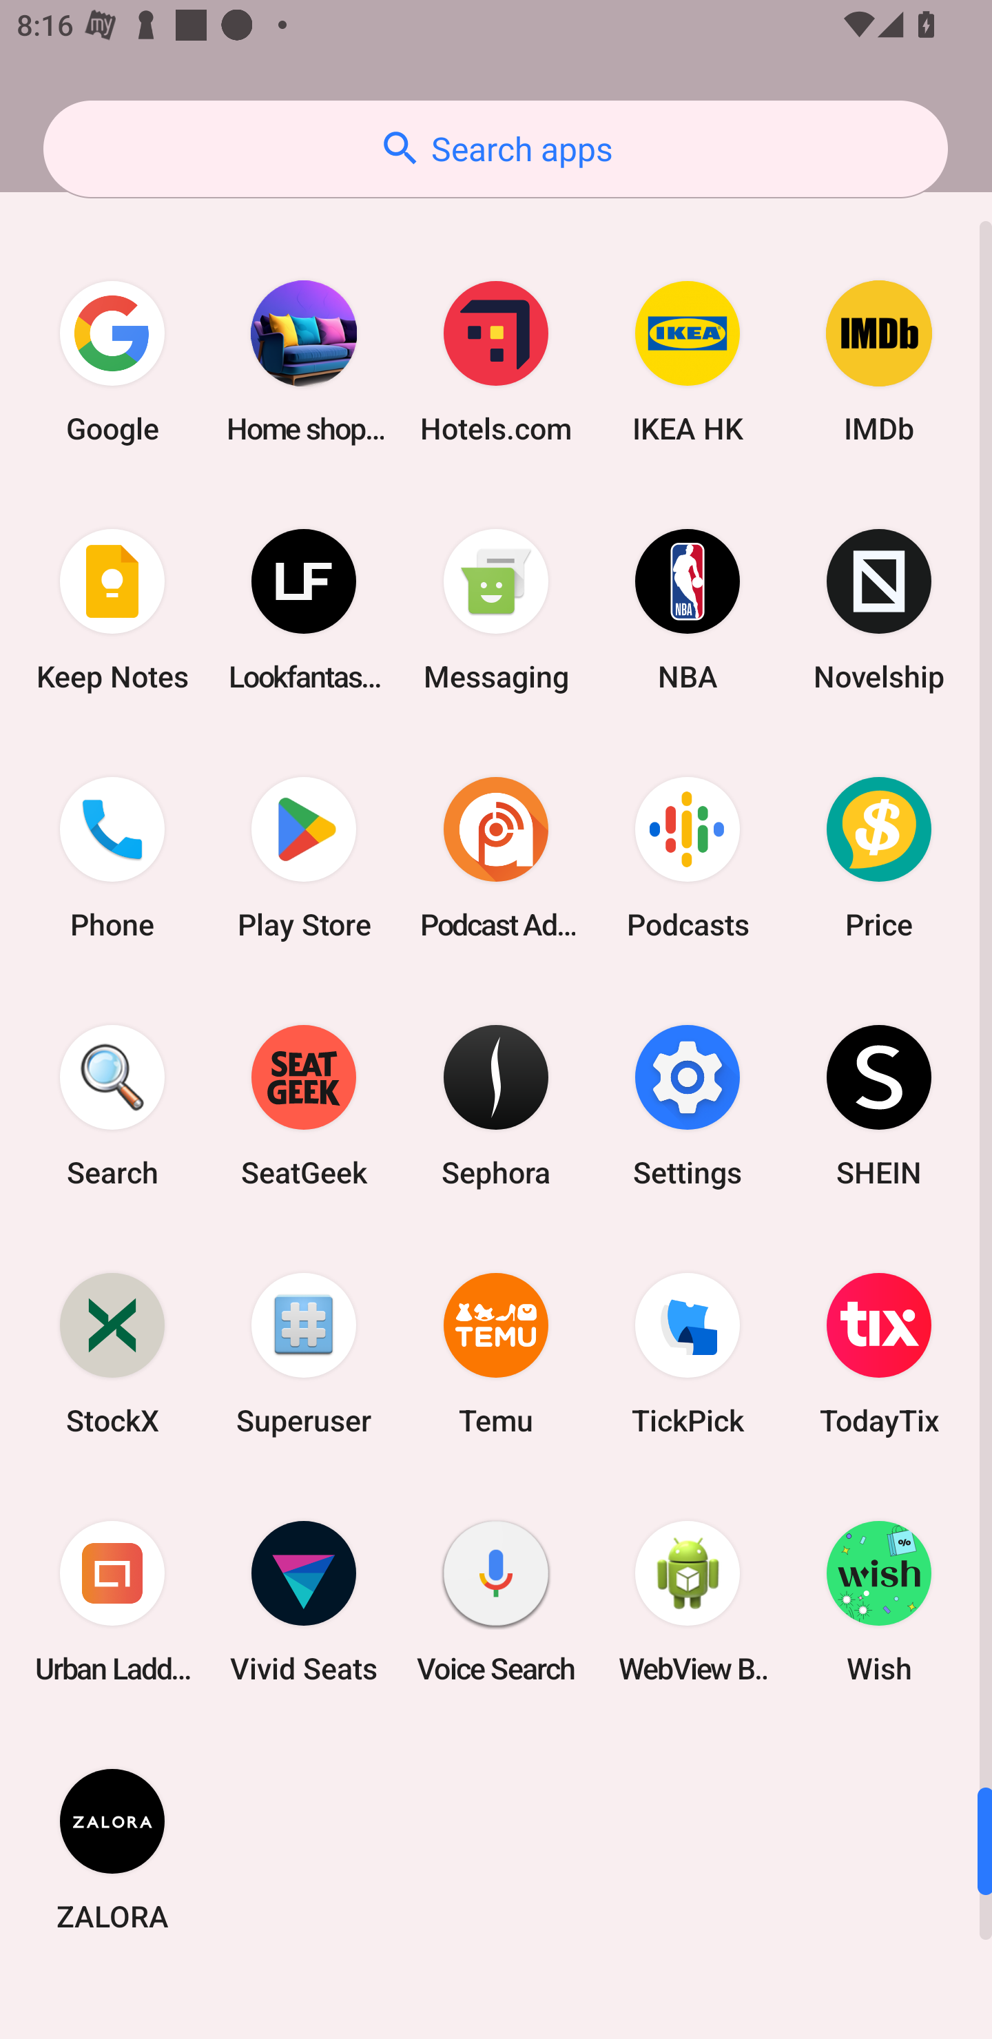  Describe the element at coordinates (495, 149) in the screenshot. I see `  Search apps` at that location.